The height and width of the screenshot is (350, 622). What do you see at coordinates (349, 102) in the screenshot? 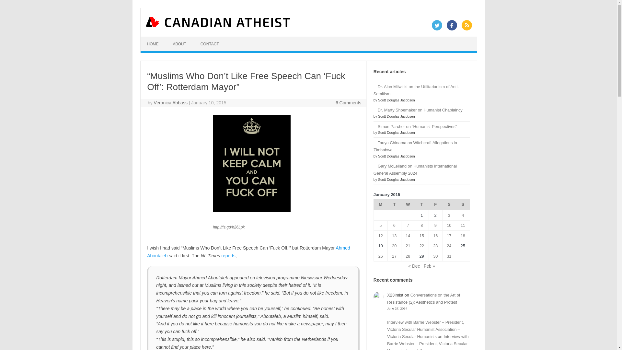
I see `6 Comments` at bounding box center [349, 102].